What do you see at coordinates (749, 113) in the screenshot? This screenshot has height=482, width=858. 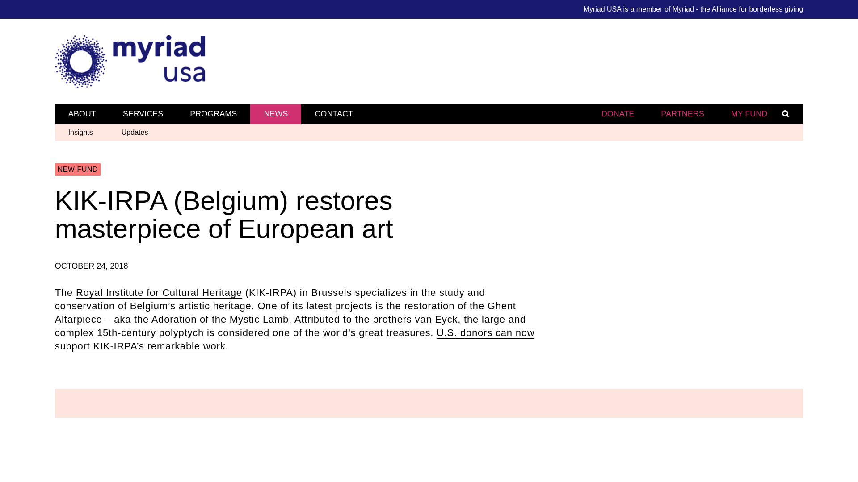 I see `MY FUND` at bounding box center [749, 113].